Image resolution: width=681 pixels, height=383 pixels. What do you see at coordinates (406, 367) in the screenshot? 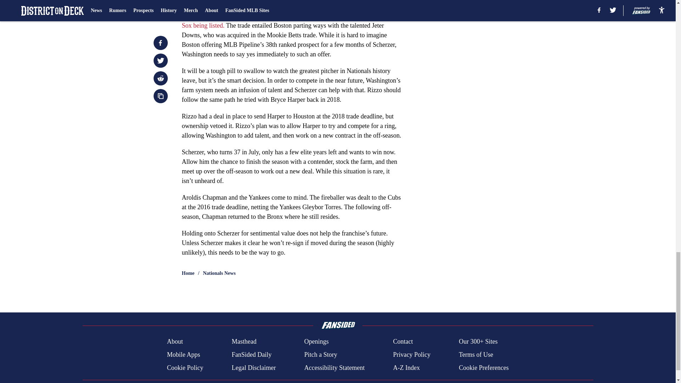
I see `A-Z Index` at bounding box center [406, 367].